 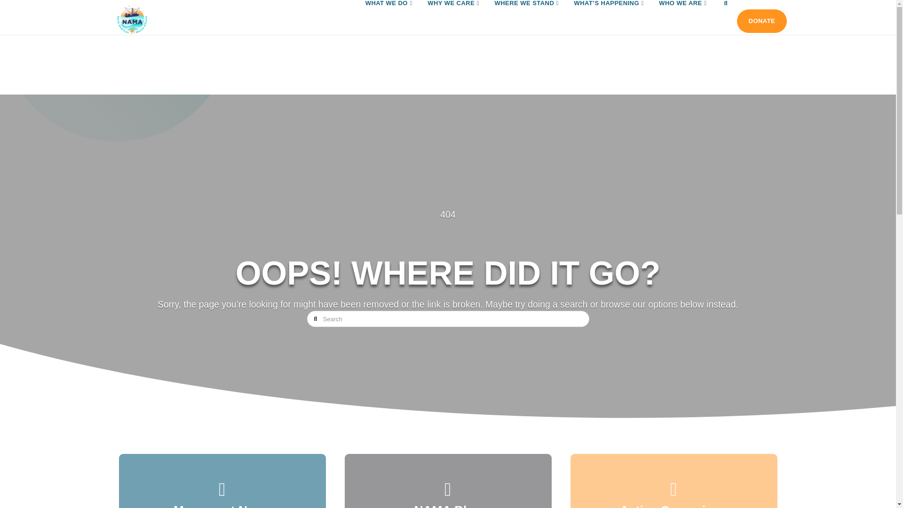 What do you see at coordinates (682, 16) in the screenshot?
I see `WHO WE ARE` at bounding box center [682, 16].